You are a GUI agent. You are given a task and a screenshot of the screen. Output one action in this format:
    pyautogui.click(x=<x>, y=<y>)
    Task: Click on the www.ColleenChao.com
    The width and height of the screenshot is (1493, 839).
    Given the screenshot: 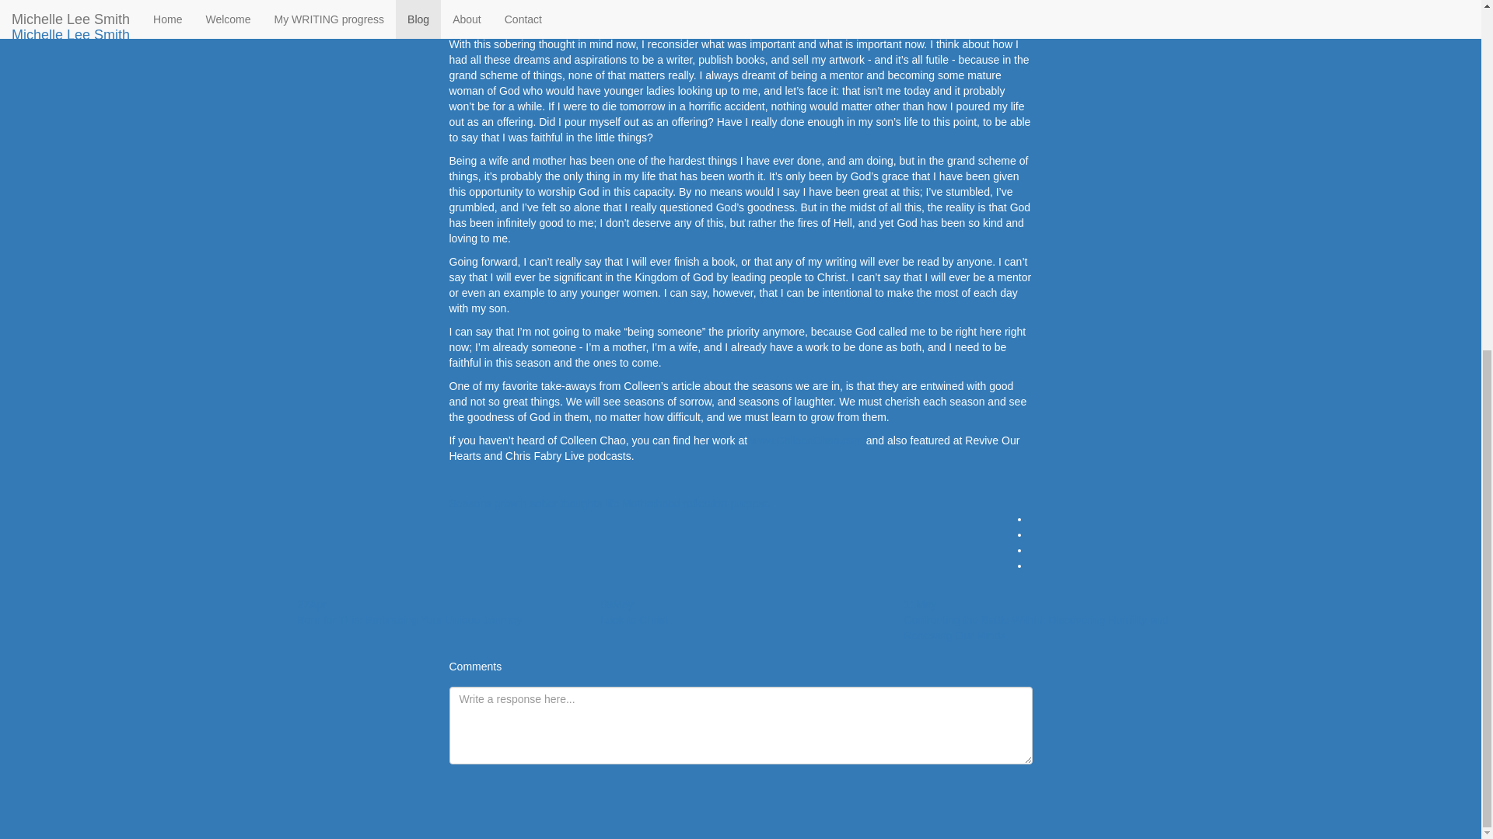 What is the action you would take?
    pyautogui.click(x=806, y=440)
    